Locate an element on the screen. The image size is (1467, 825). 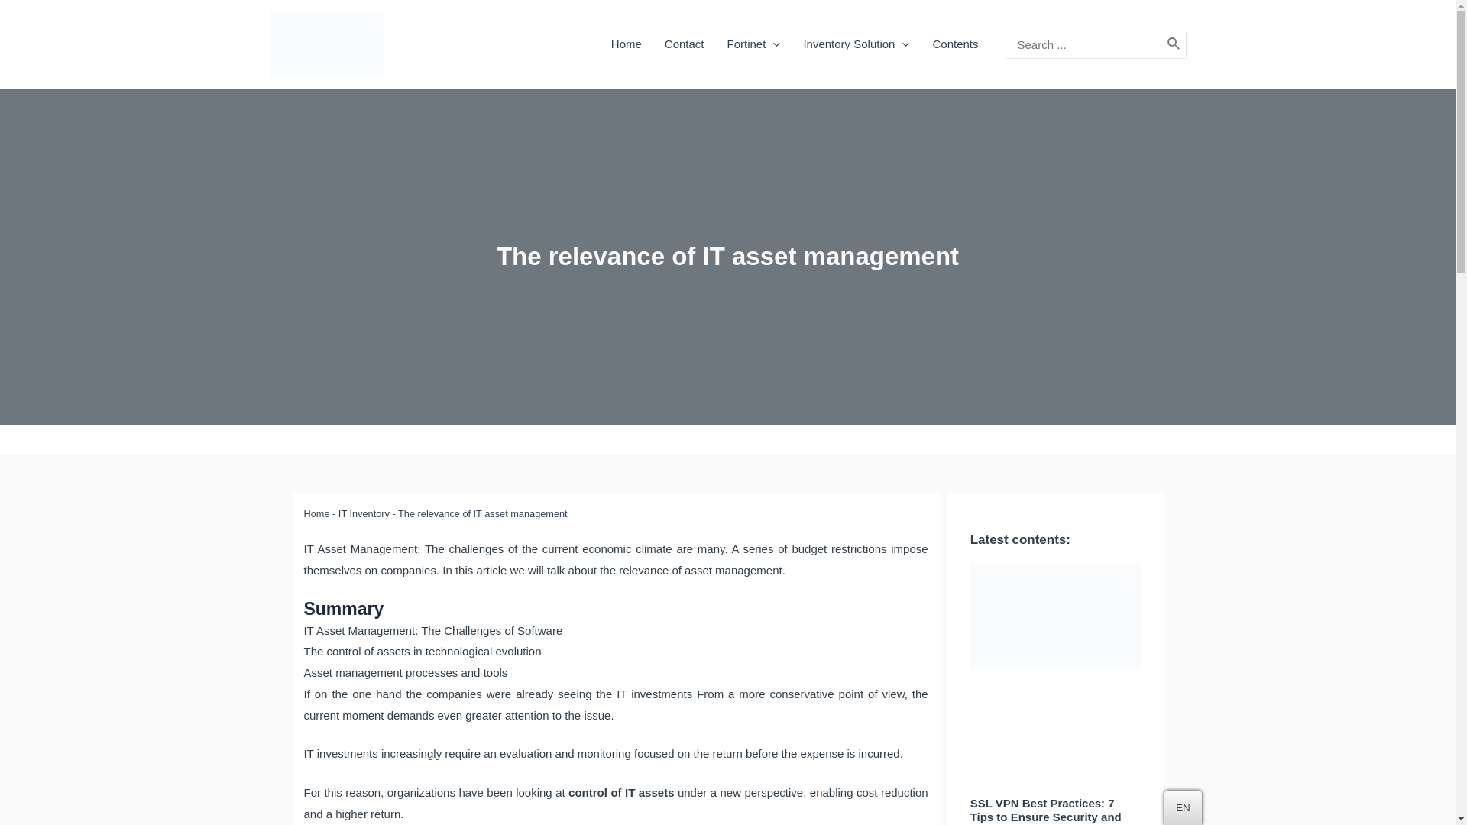
Contents is located at coordinates (955, 44).